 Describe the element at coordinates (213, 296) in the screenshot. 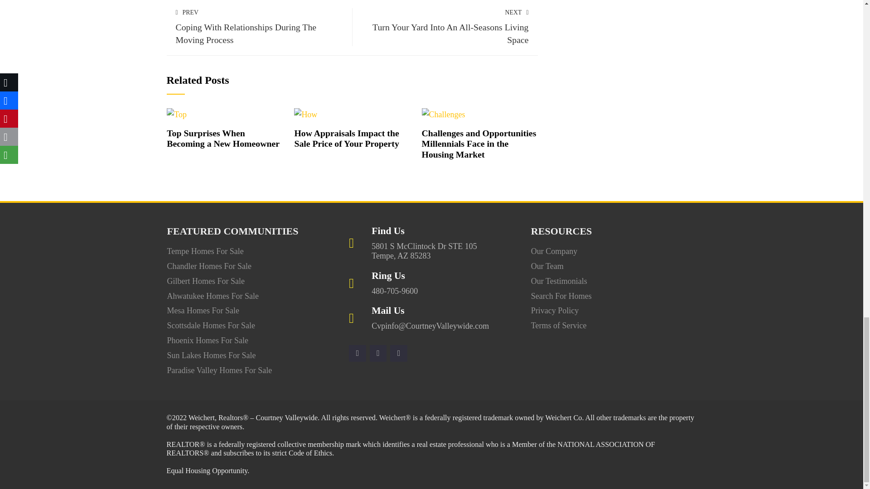

I see `Ahwatukee Homes For Sale` at that location.